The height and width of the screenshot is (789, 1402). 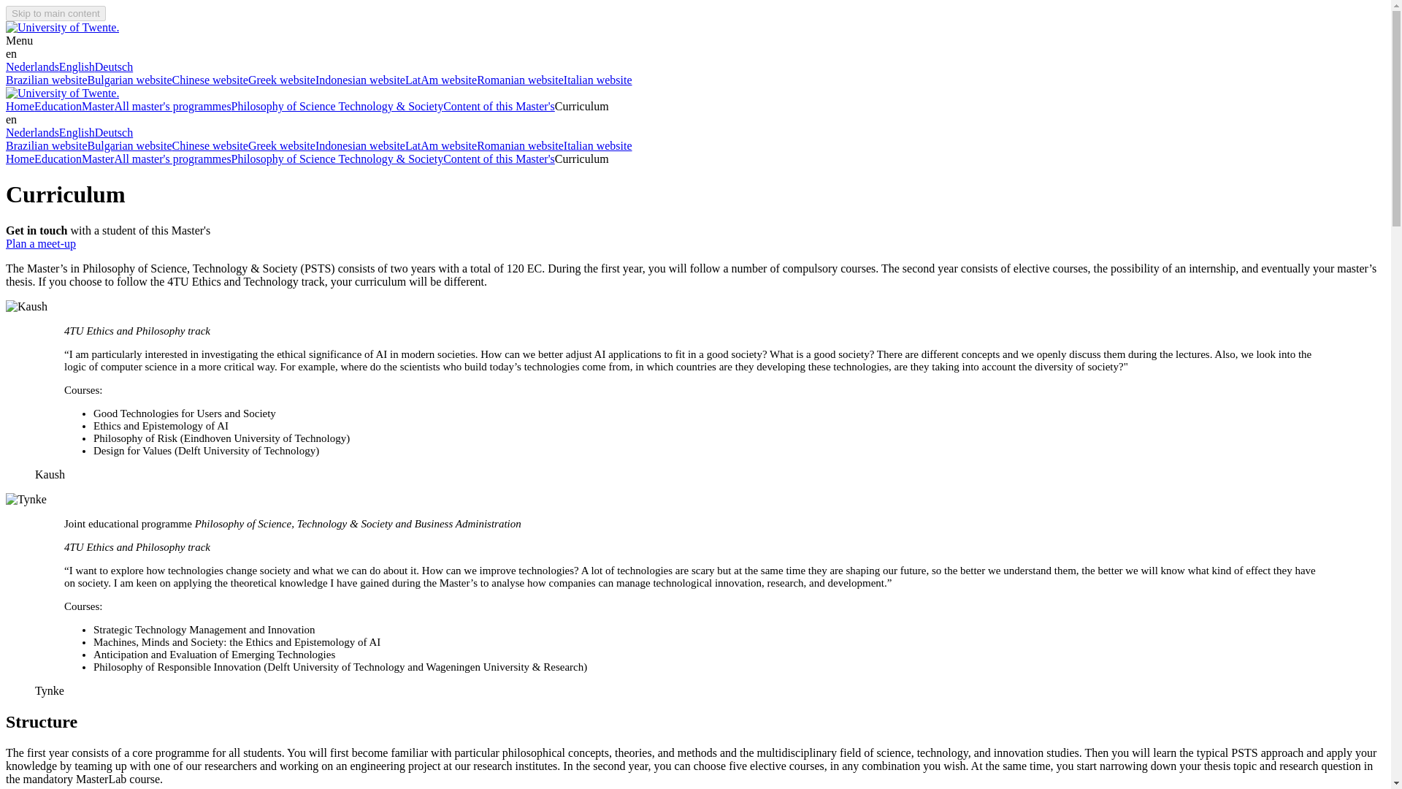 What do you see at coordinates (520, 146) in the screenshot?
I see `Romanian website` at bounding box center [520, 146].